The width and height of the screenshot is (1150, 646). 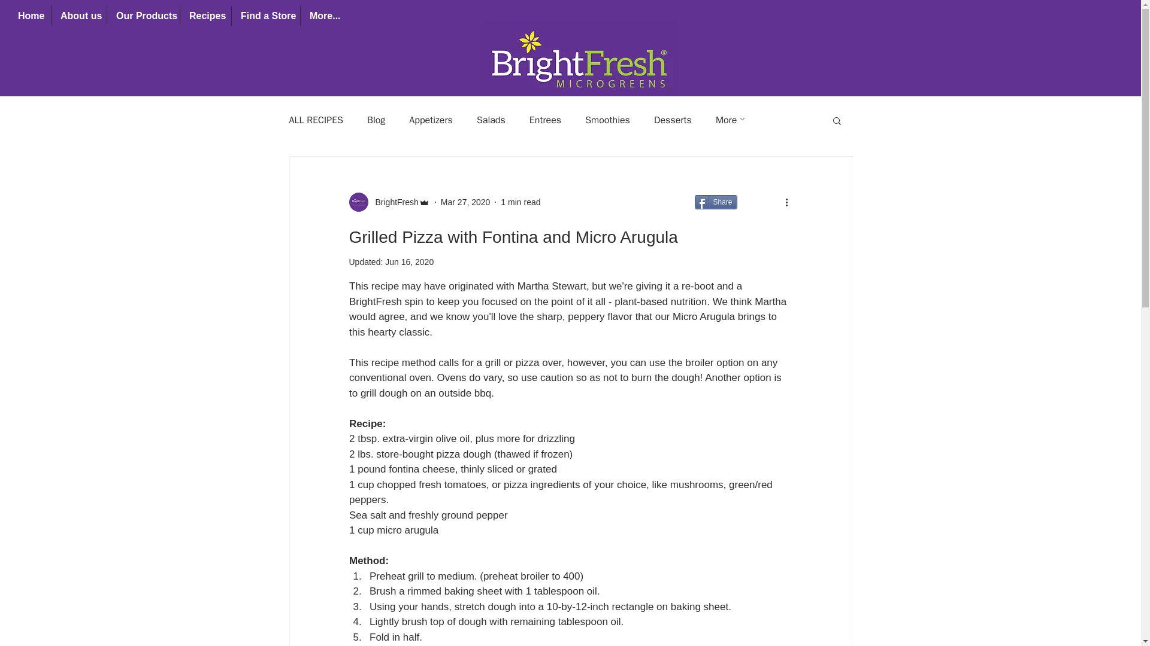 I want to click on Salads, so click(x=491, y=120).